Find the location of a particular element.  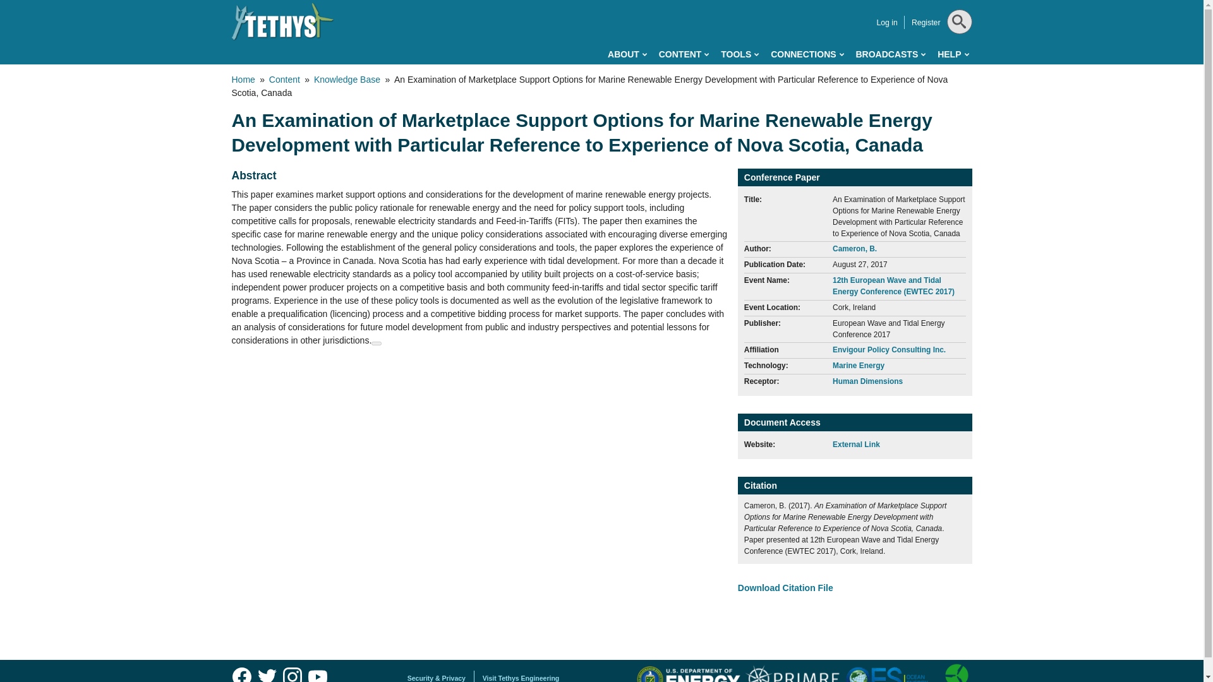

Skip to main content is located at coordinates (545, 3).